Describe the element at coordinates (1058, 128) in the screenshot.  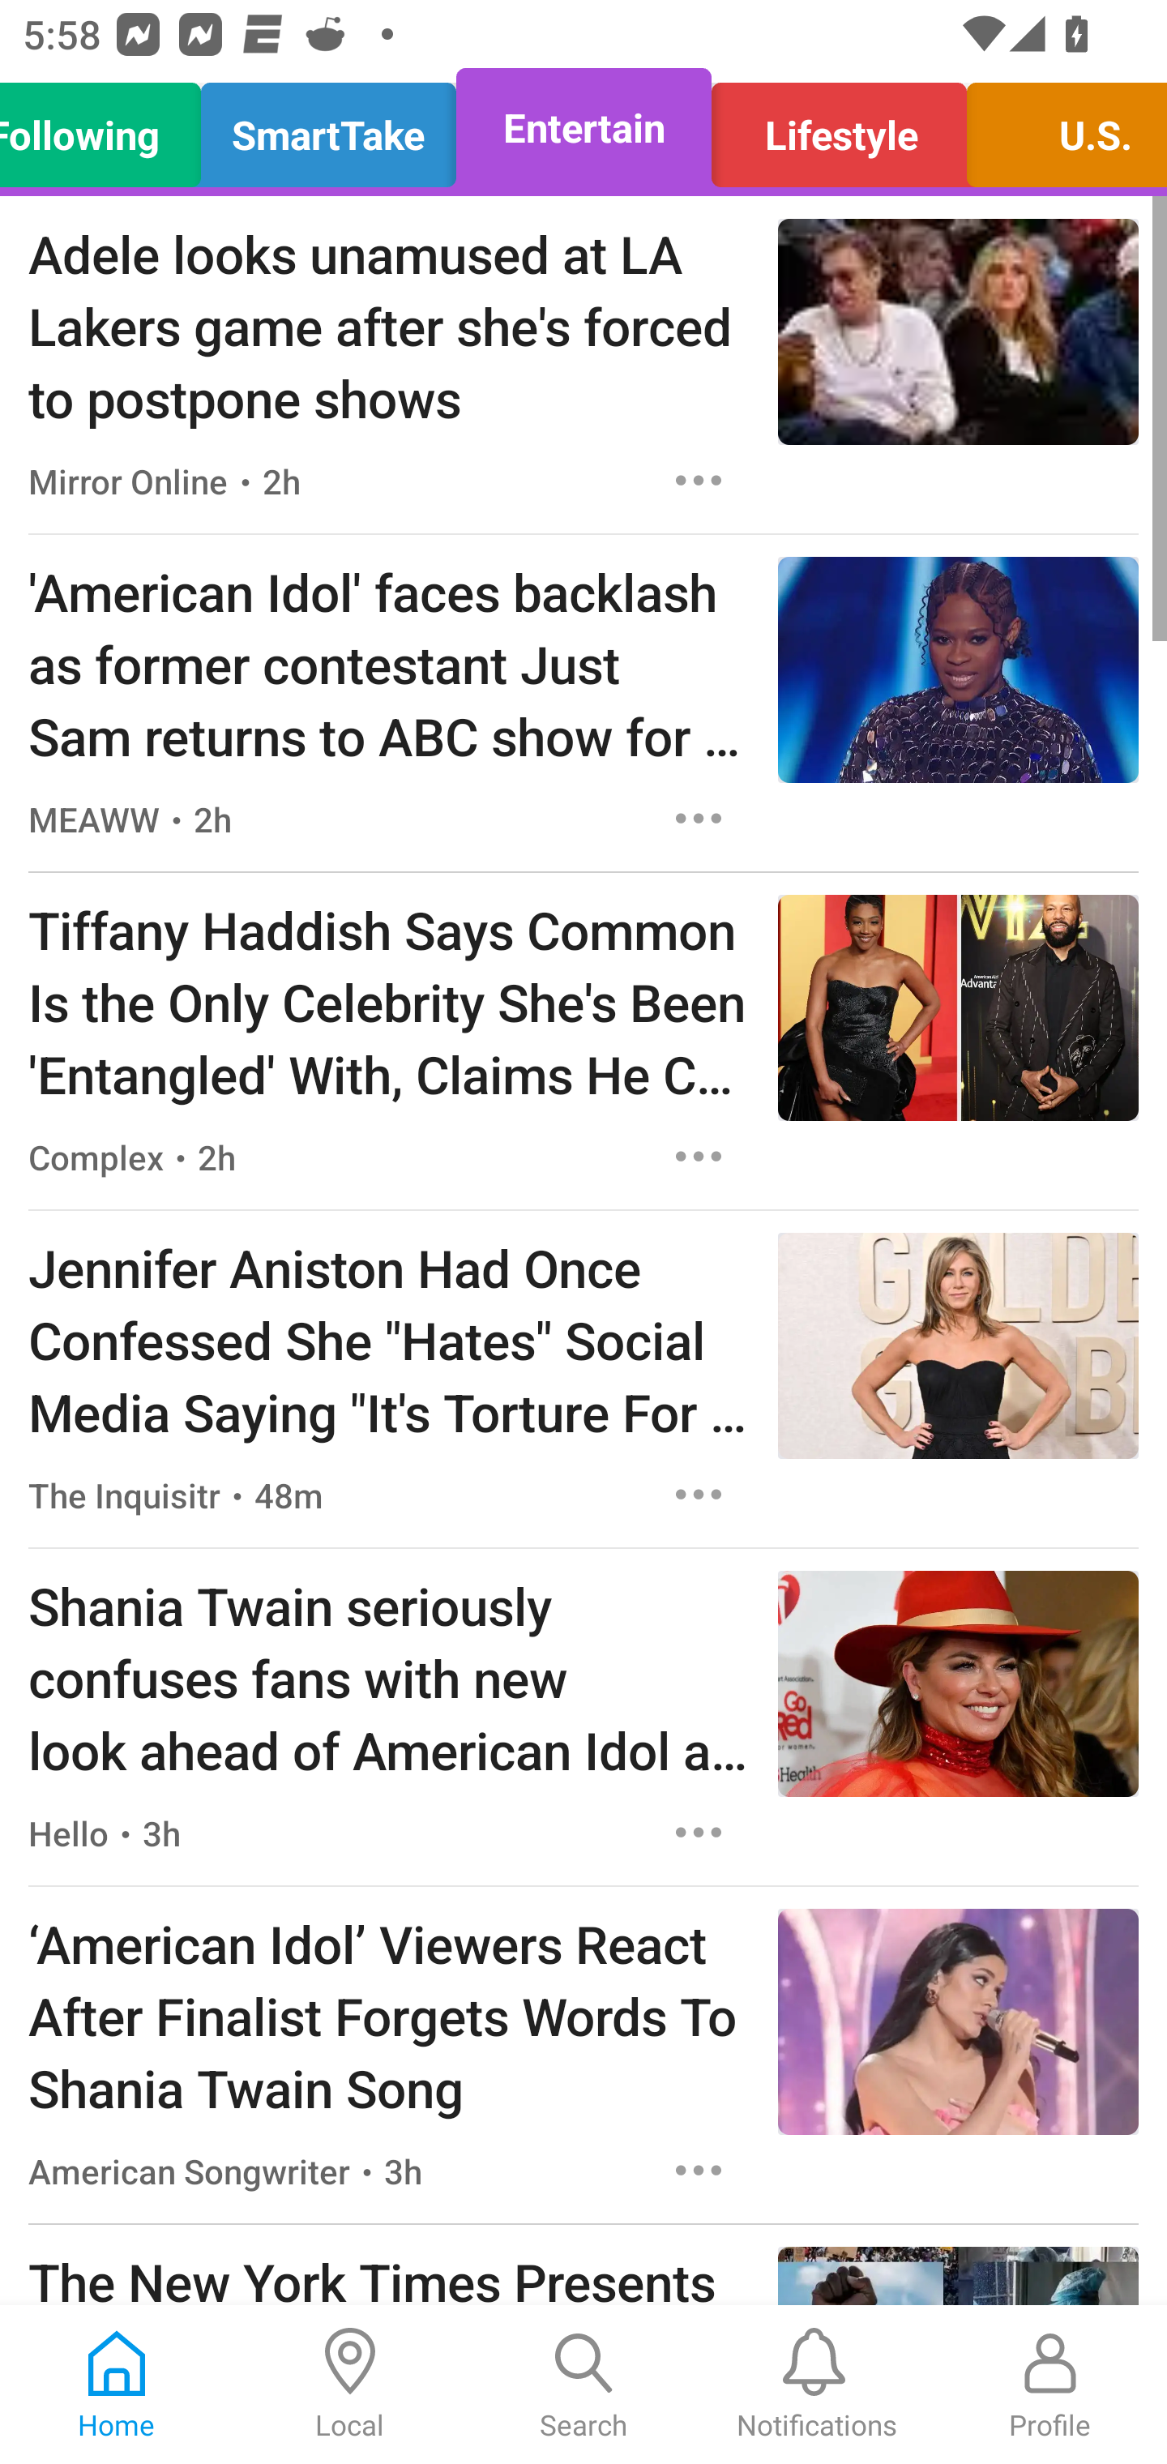
I see `U.S.` at that location.